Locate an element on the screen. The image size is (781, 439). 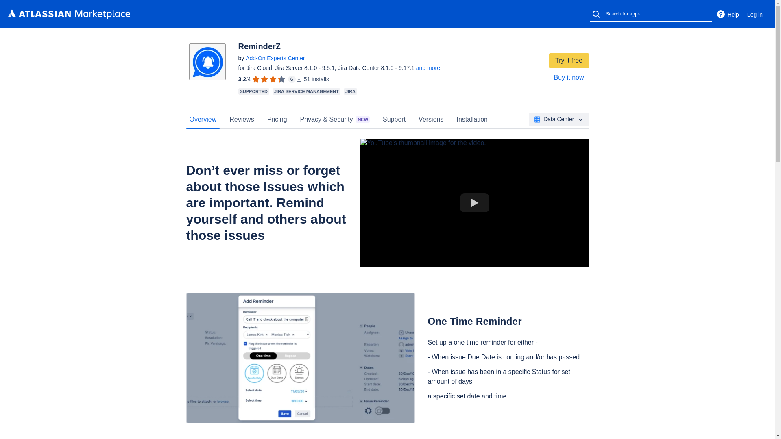
View version history for more details is located at coordinates (428, 67).